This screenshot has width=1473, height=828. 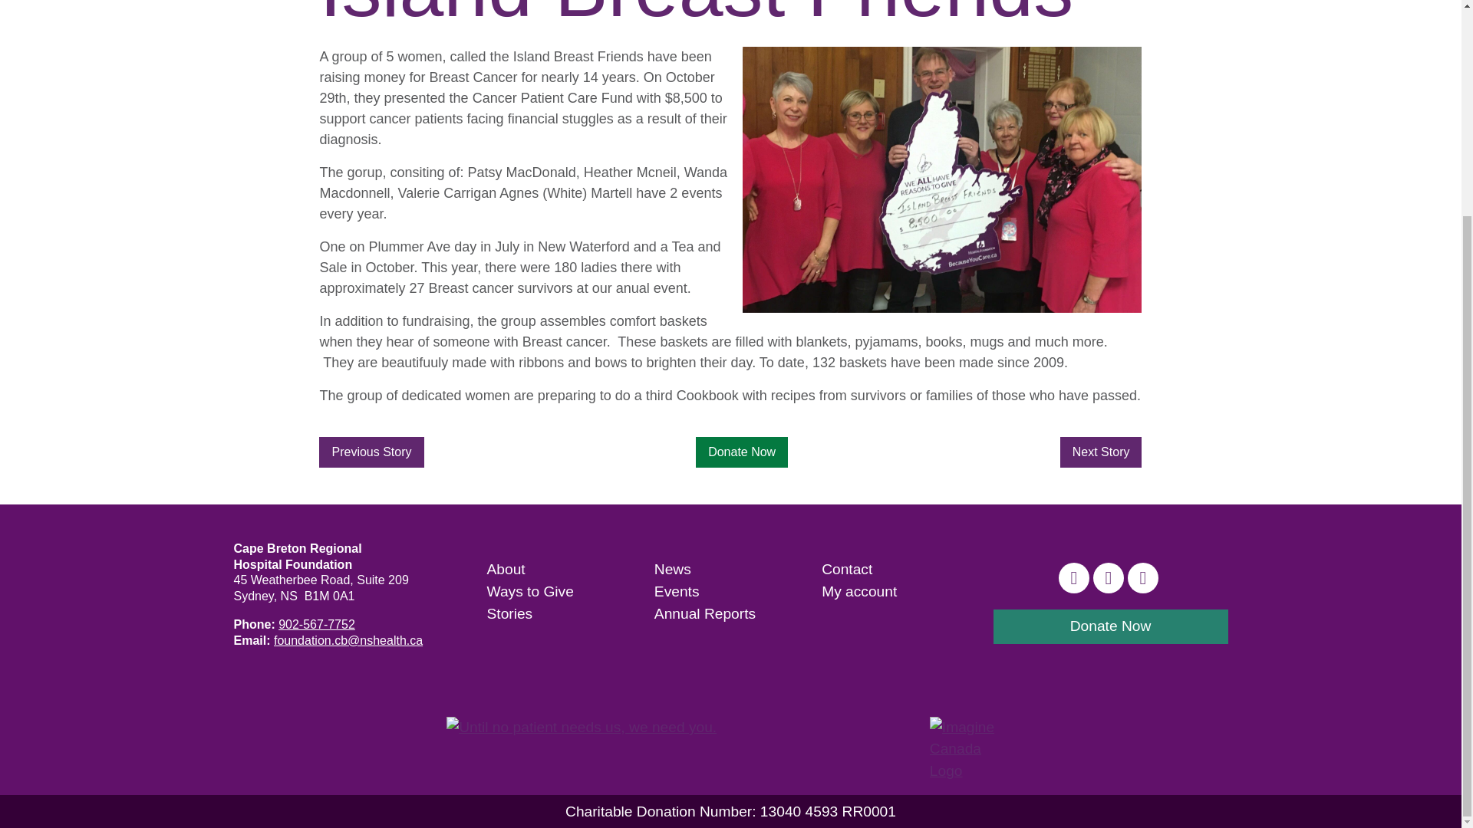 What do you see at coordinates (672, 569) in the screenshot?
I see `News` at bounding box center [672, 569].